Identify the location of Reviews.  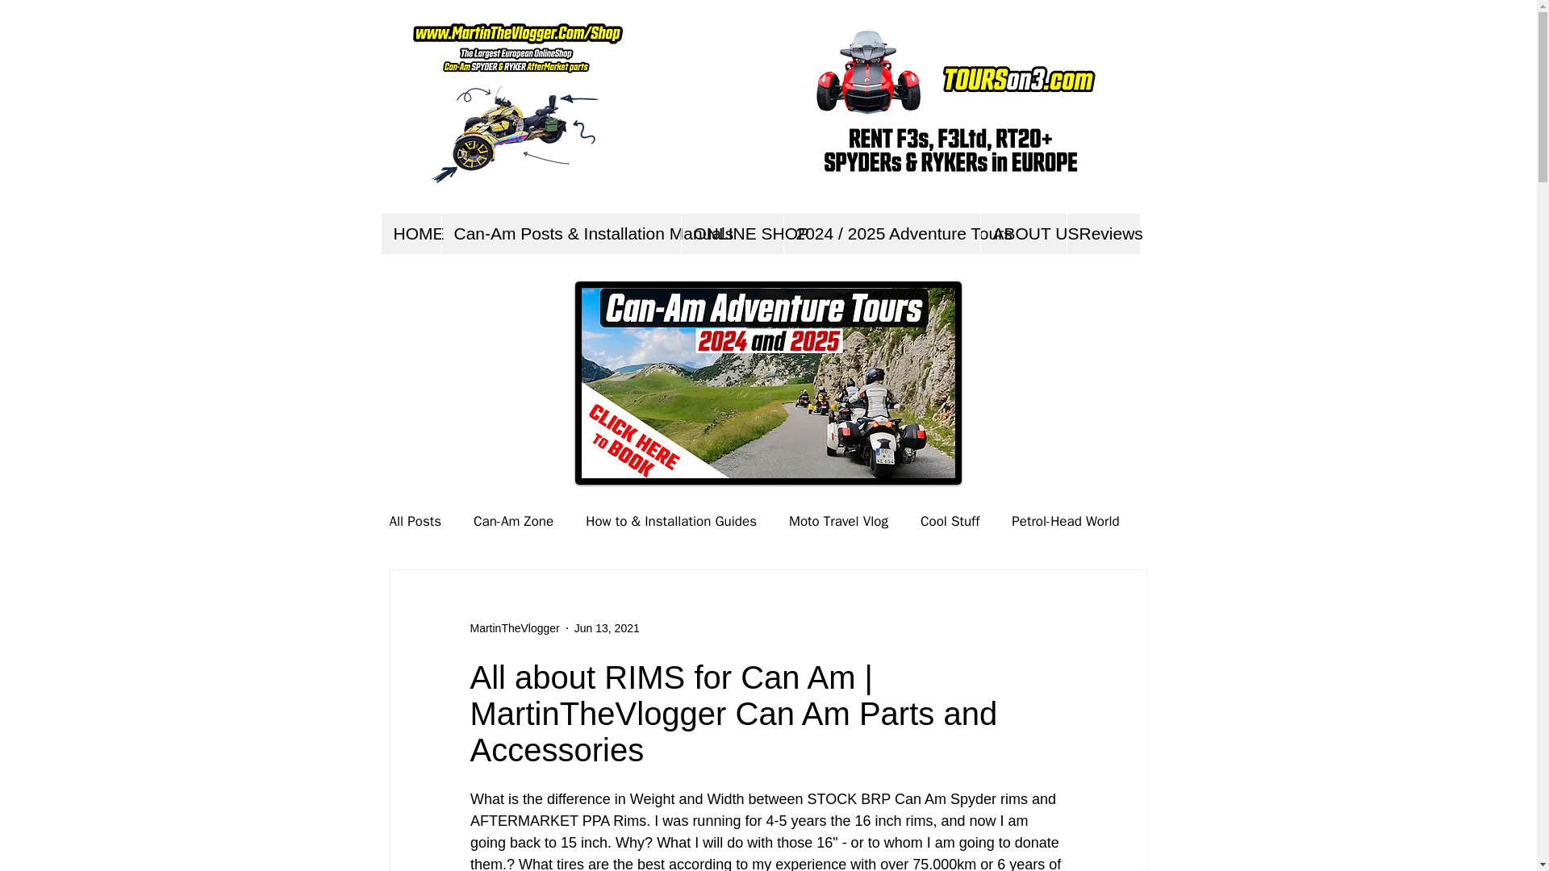
(1104, 234).